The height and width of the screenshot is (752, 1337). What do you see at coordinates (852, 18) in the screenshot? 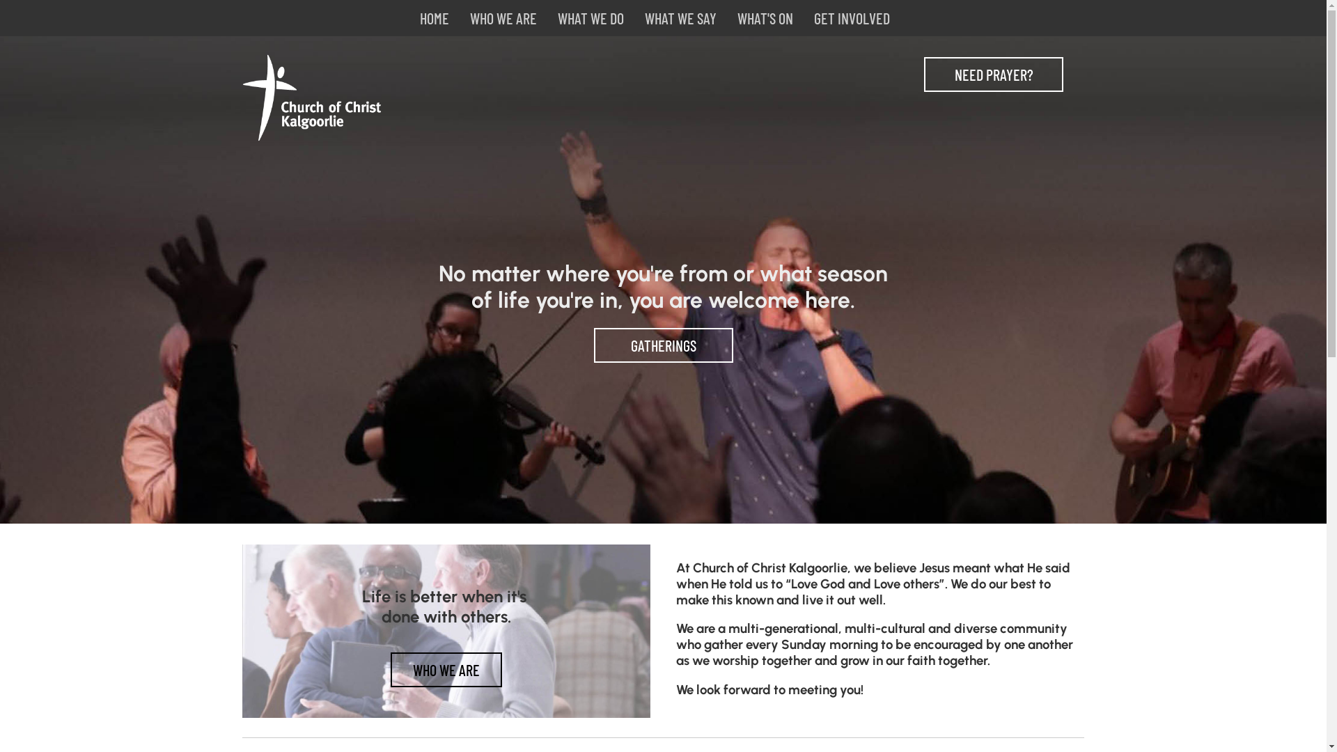
I see `GET INVOLVED` at bounding box center [852, 18].